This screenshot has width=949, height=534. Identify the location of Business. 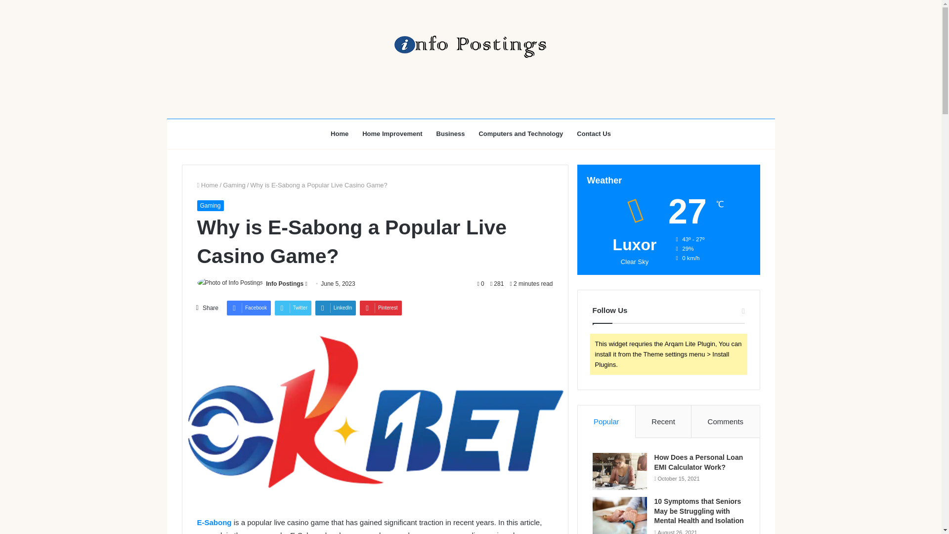
(451, 133).